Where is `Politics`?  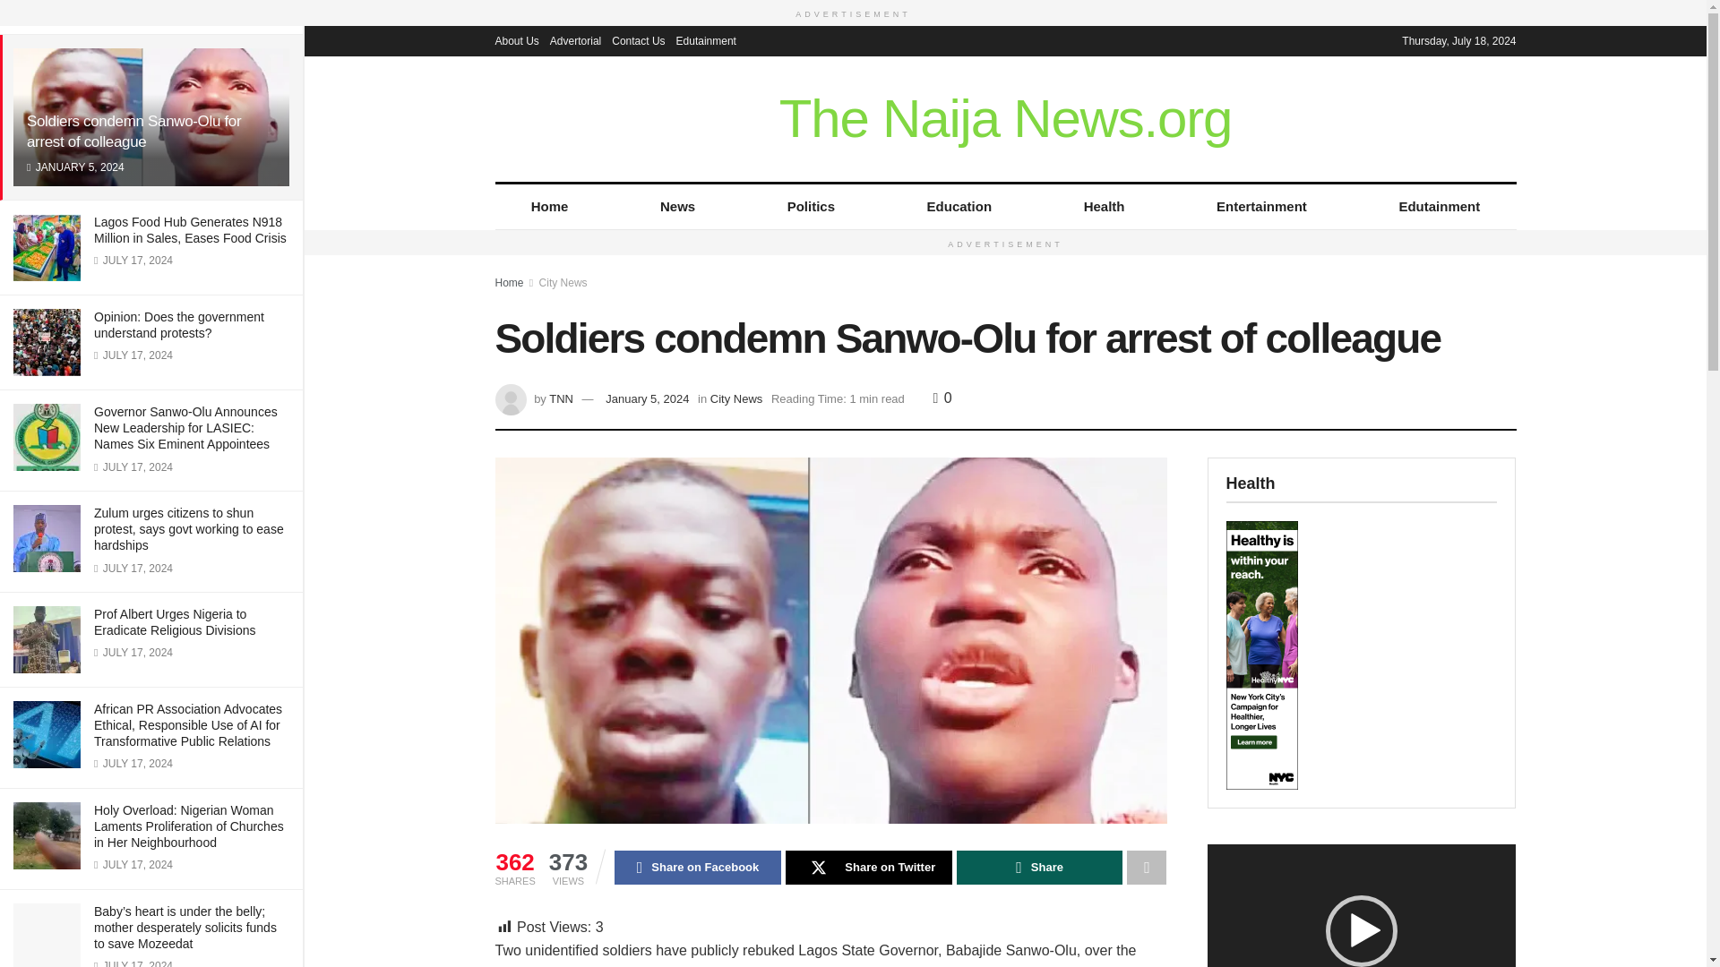
Politics is located at coordinates (810, 206).